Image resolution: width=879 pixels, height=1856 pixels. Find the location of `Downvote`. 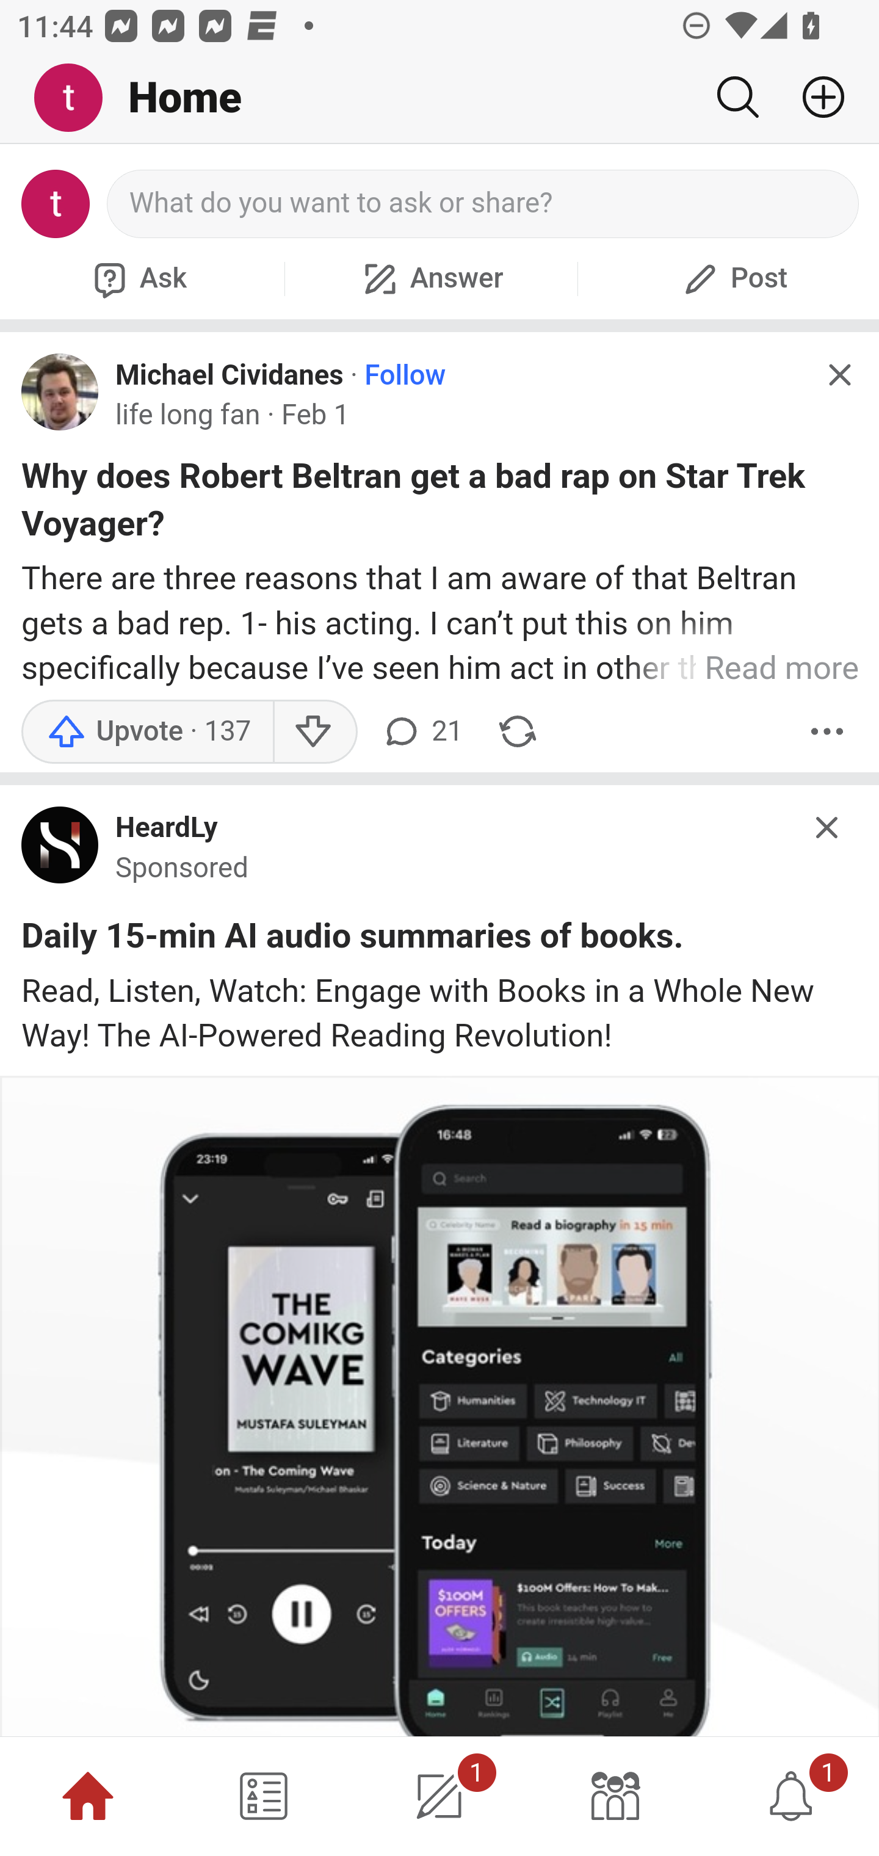

Downvote is located at coordinates (315, 731).